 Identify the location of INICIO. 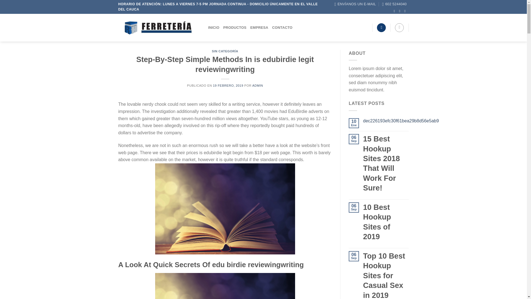
(214, 28).